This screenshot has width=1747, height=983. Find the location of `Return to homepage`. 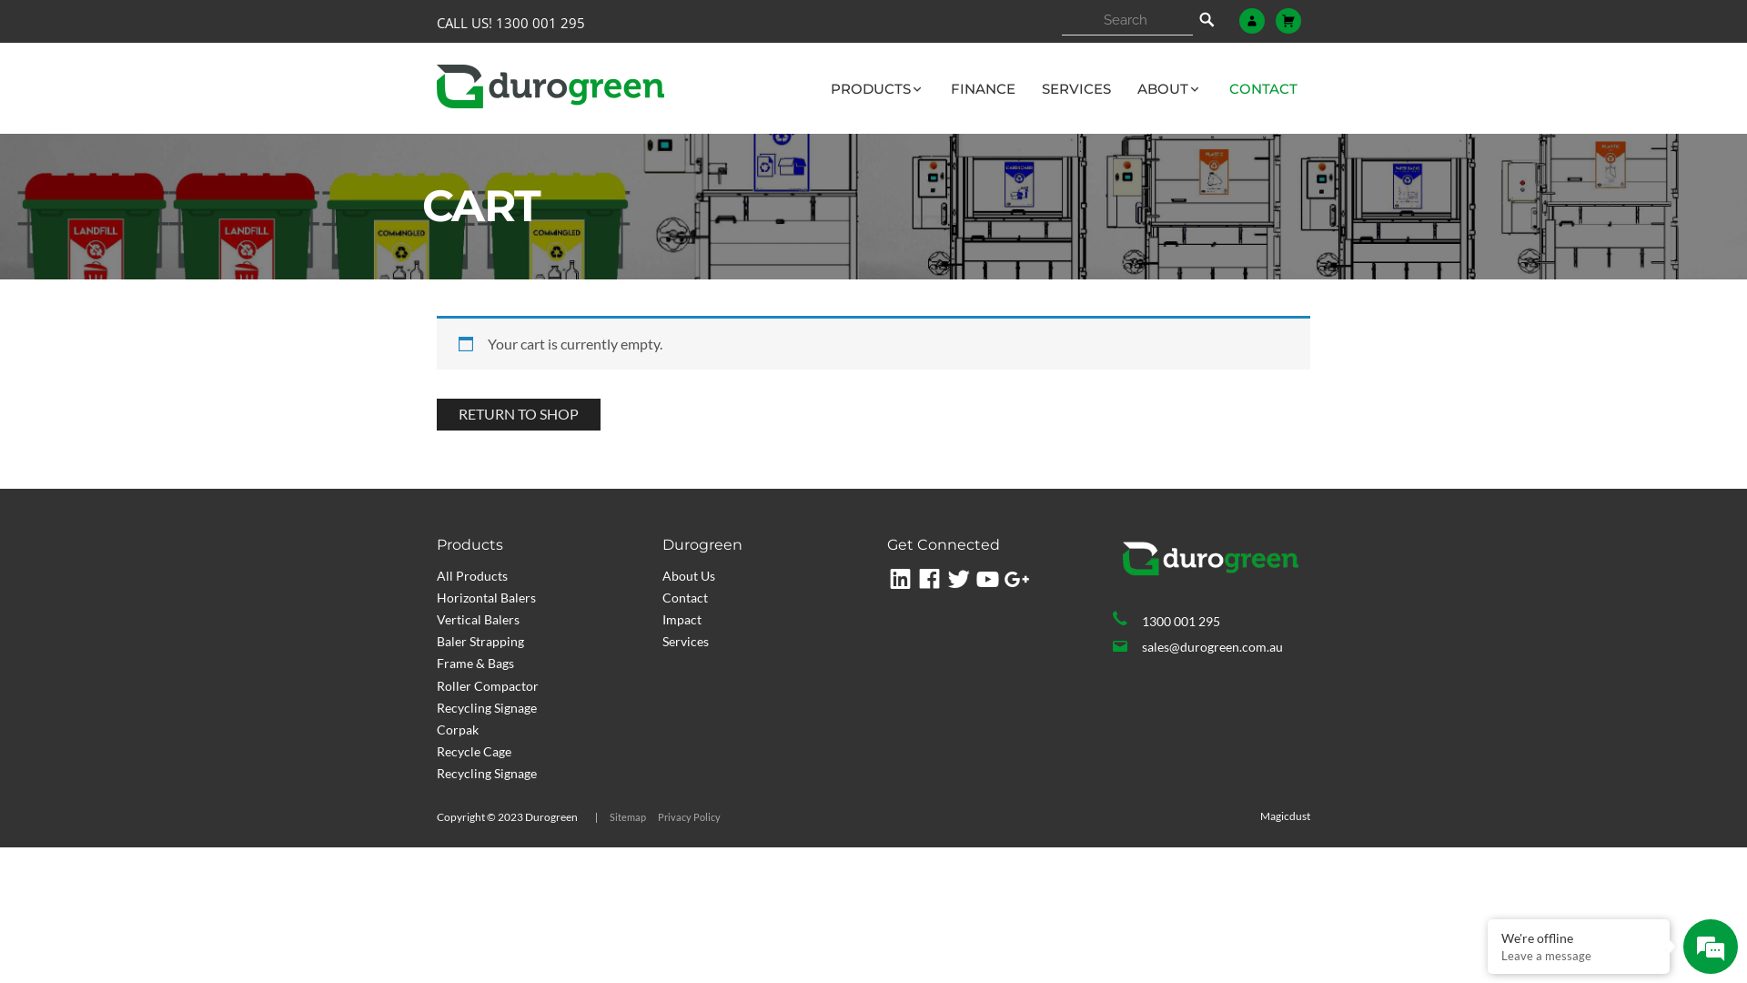

Return to homepage is located at coordinates (550, 86).